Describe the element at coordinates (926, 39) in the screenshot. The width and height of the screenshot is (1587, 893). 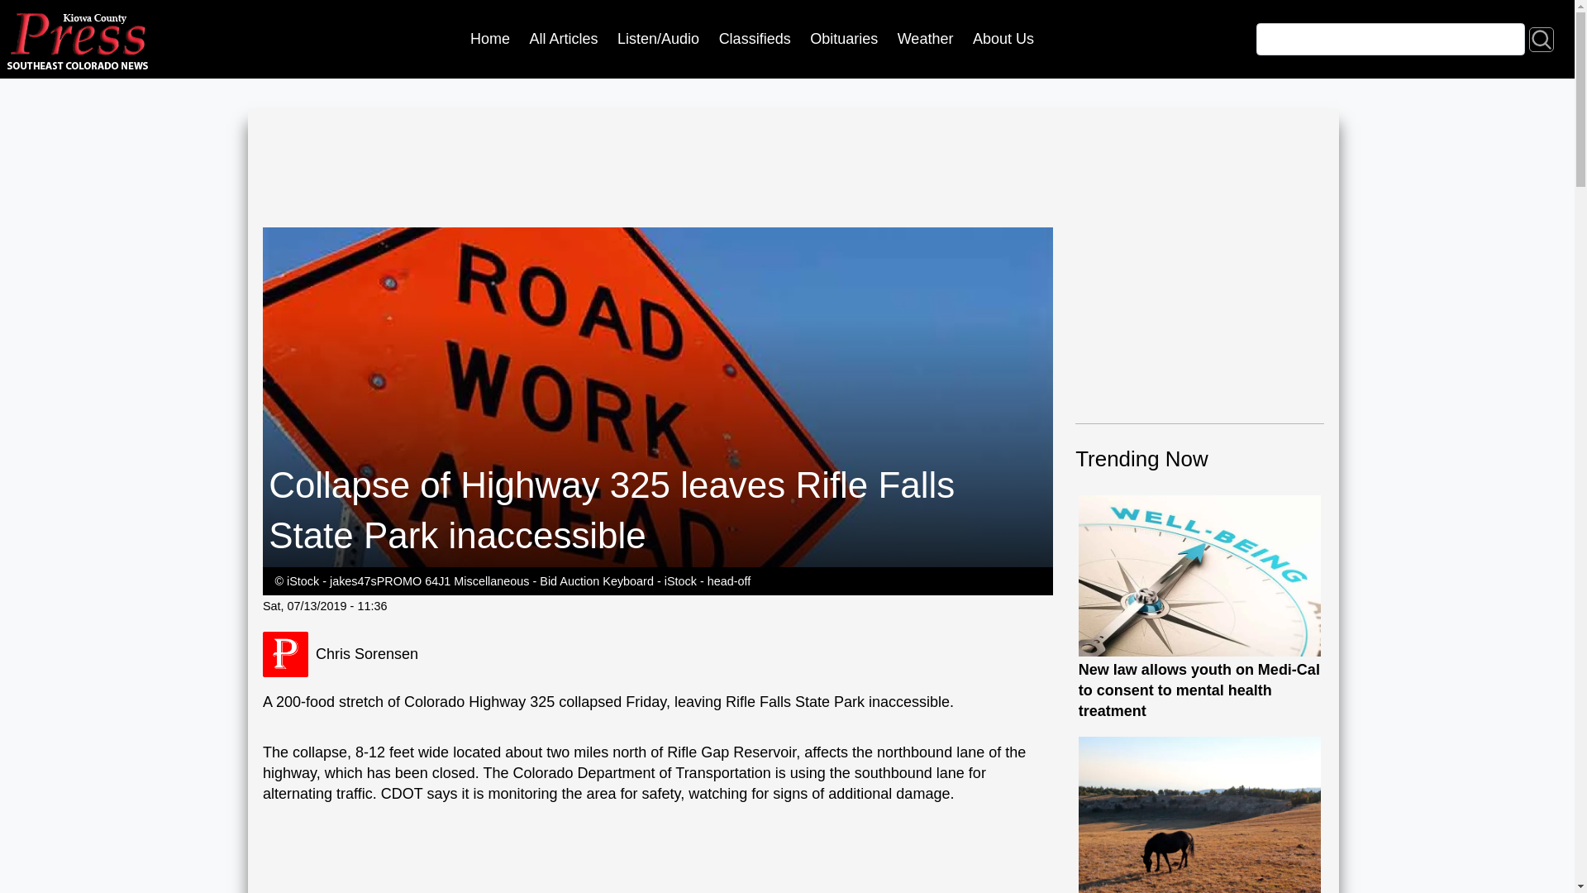
I see `View Weather` at that location.